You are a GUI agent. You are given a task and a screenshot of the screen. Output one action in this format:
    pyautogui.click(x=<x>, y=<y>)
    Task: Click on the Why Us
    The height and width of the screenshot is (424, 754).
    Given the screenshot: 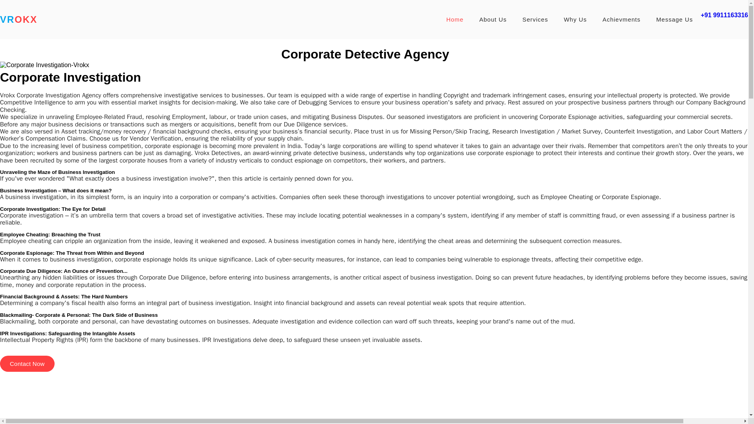 What is the action you would take?
    pyautogui.click(x=575, y=20)
    